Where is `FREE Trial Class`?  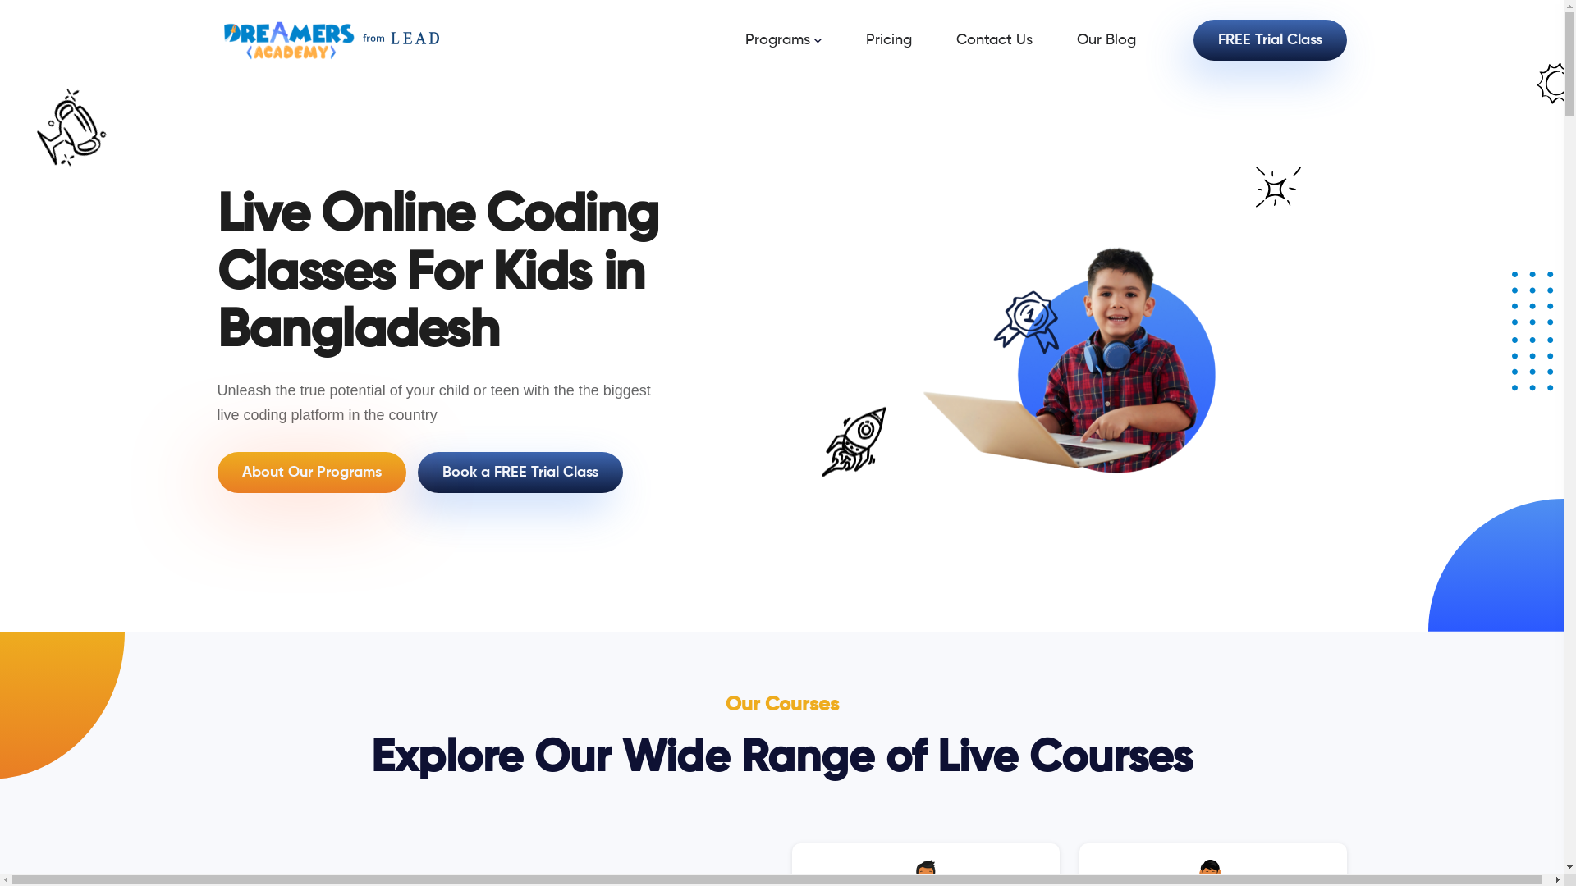 FREE Trial Class is located at coordinates (1271, 40).